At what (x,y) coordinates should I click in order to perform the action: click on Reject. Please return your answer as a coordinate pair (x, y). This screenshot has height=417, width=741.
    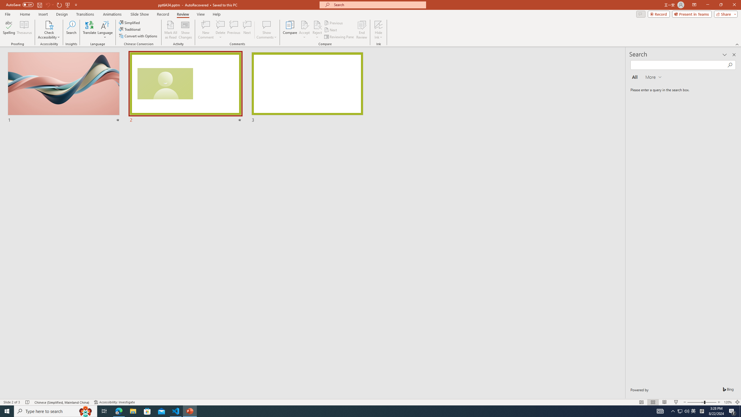
    Looking at the image, I should click on (317, 30).